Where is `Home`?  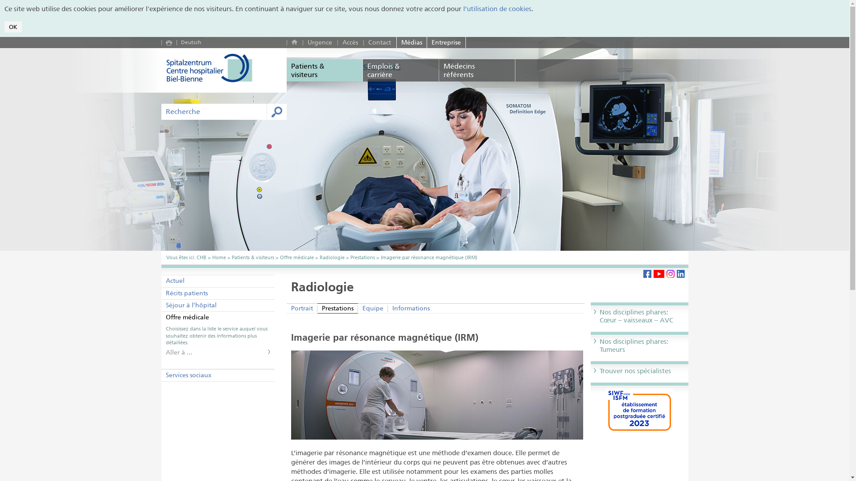
Home is located at coordinates (219, 257).